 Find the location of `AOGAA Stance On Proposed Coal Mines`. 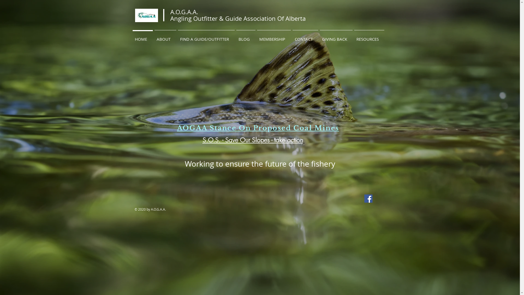

AOGAA Stance On Proposed Coal Mines is located at coordinates (258, 128).